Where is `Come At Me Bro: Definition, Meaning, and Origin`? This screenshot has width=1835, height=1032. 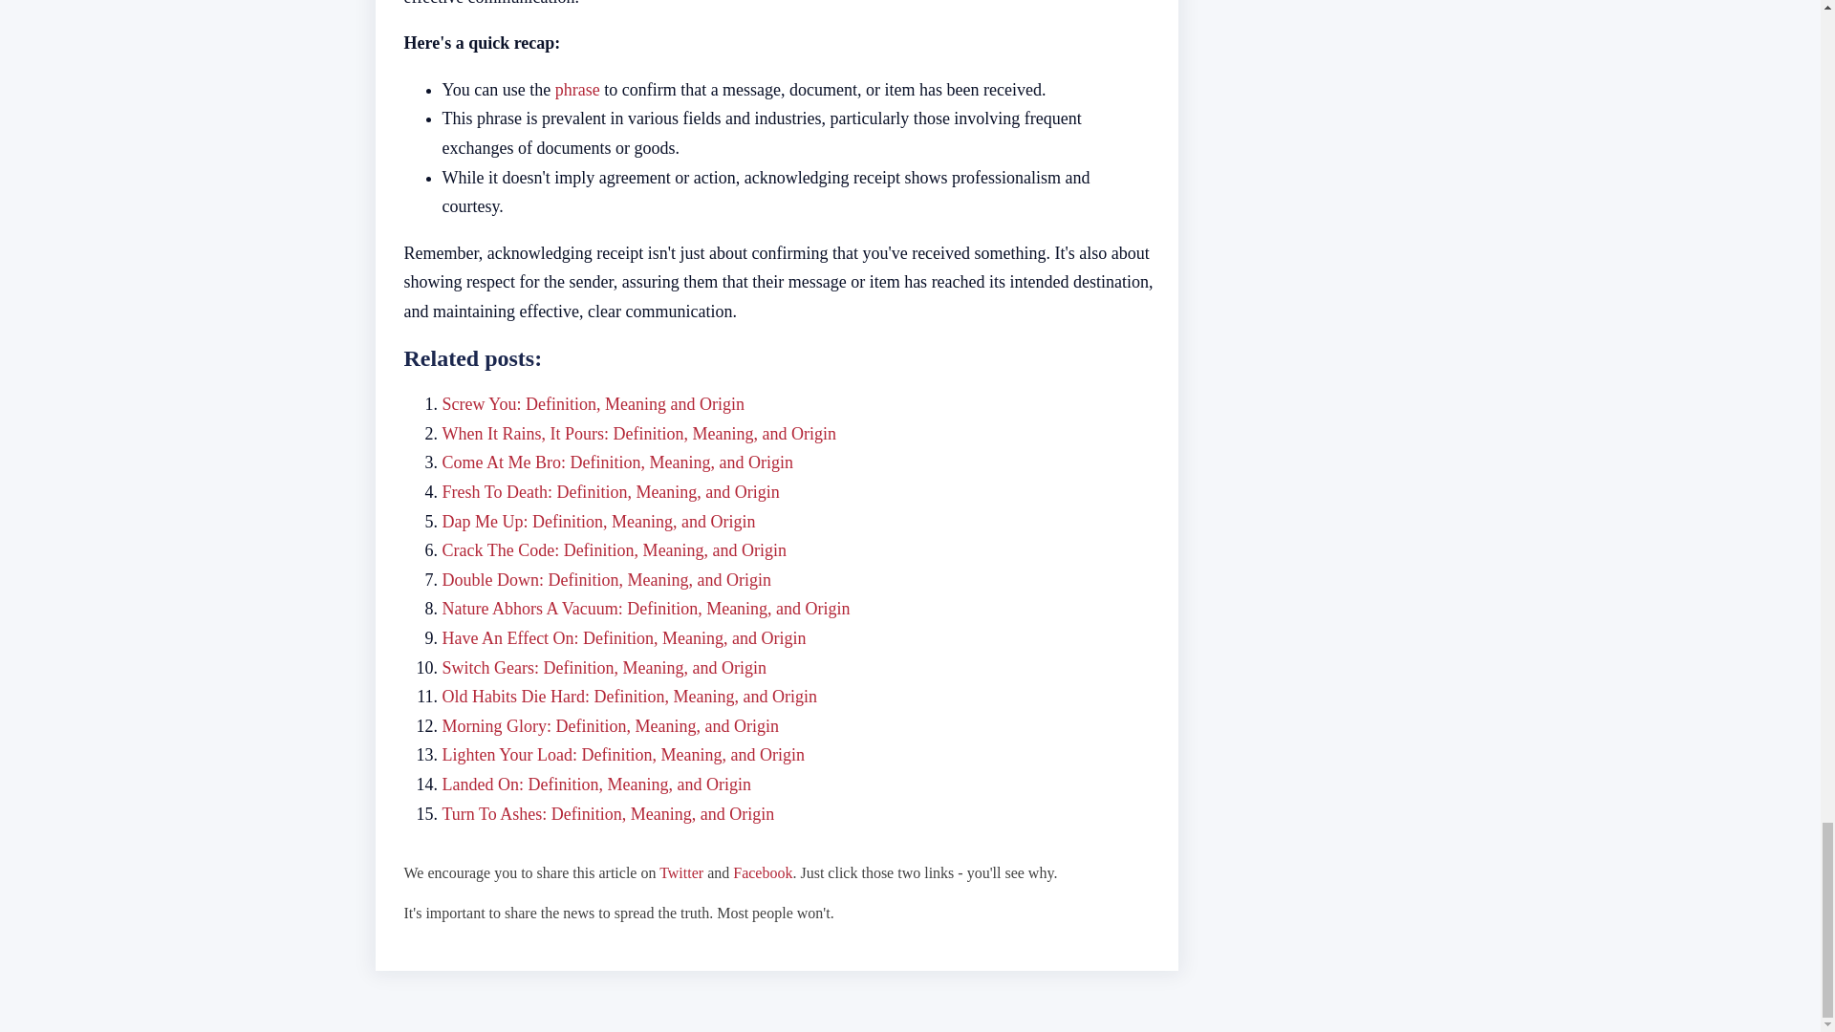 Come At Me Bro: Definition, Meaning, and Origin is located at coordinates (617, 462).